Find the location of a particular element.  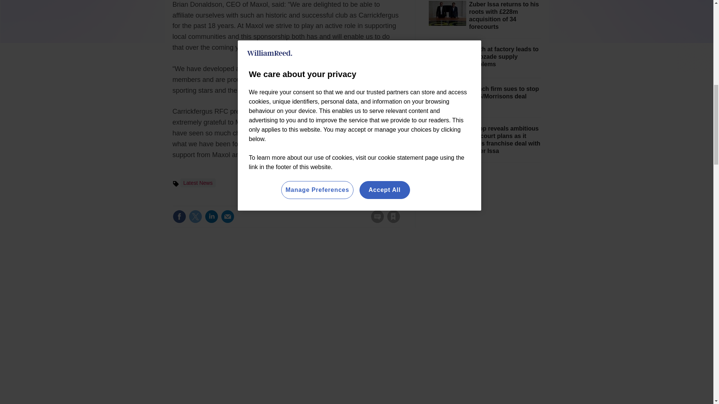

Email this article is located at coordinates (227, 216).